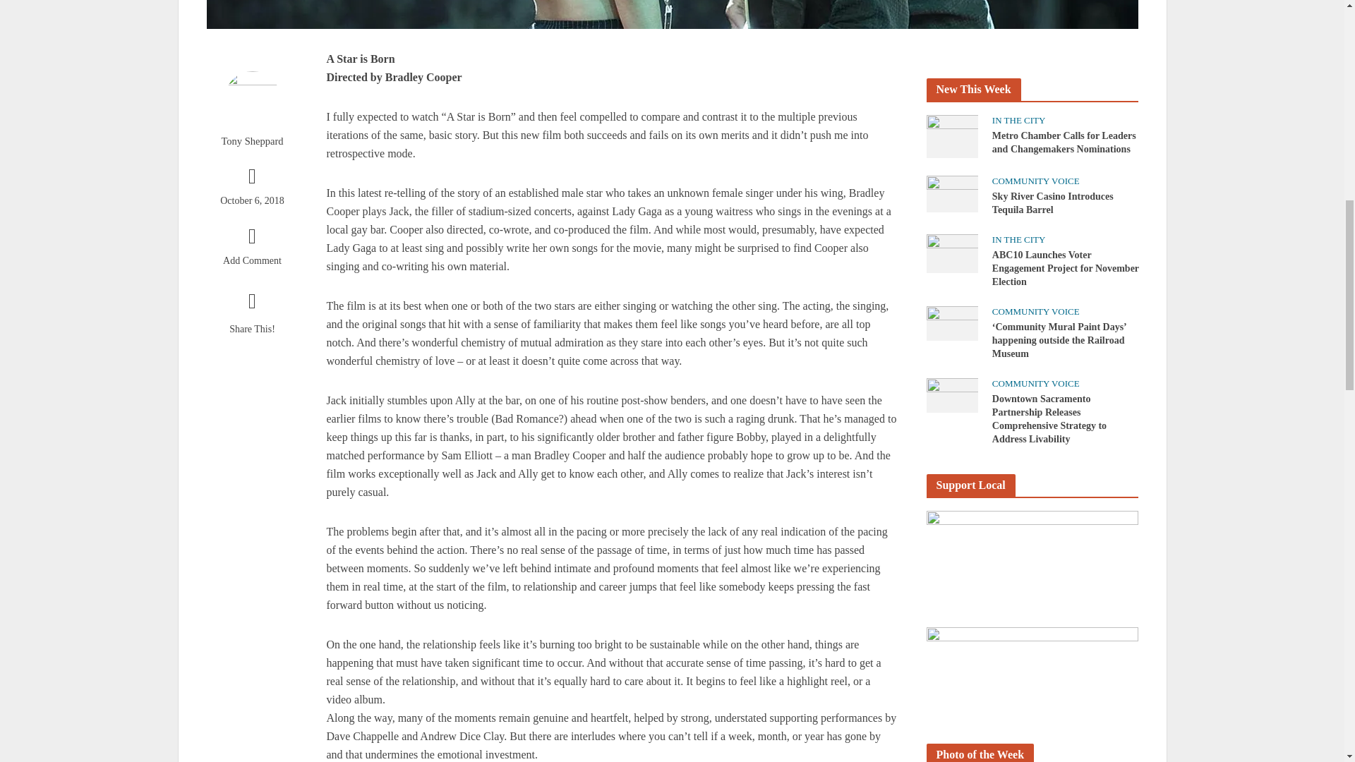  Describe the element at coordinates (951, 135) in the screenshot. I see `Metro Chamber Calls for Leaders and Changemakers Nominations` at that location.